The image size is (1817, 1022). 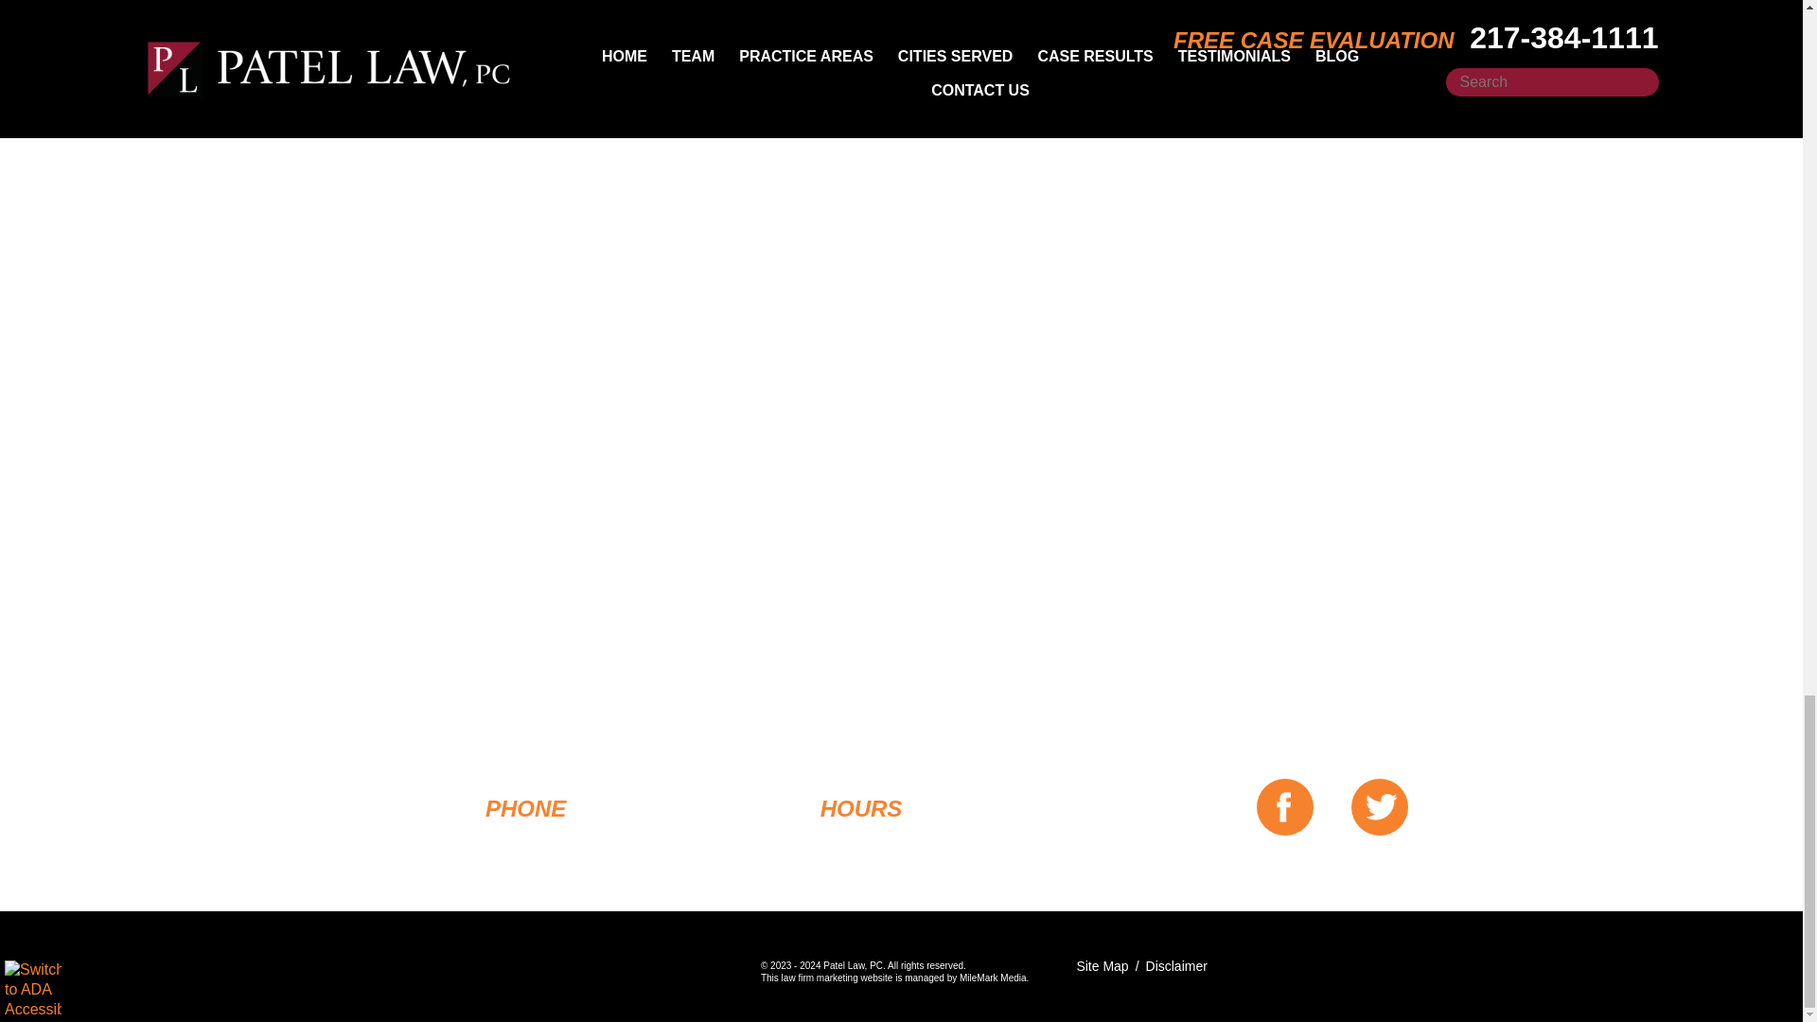 I want to click on LinkedIn, so click(x=355, y=86).